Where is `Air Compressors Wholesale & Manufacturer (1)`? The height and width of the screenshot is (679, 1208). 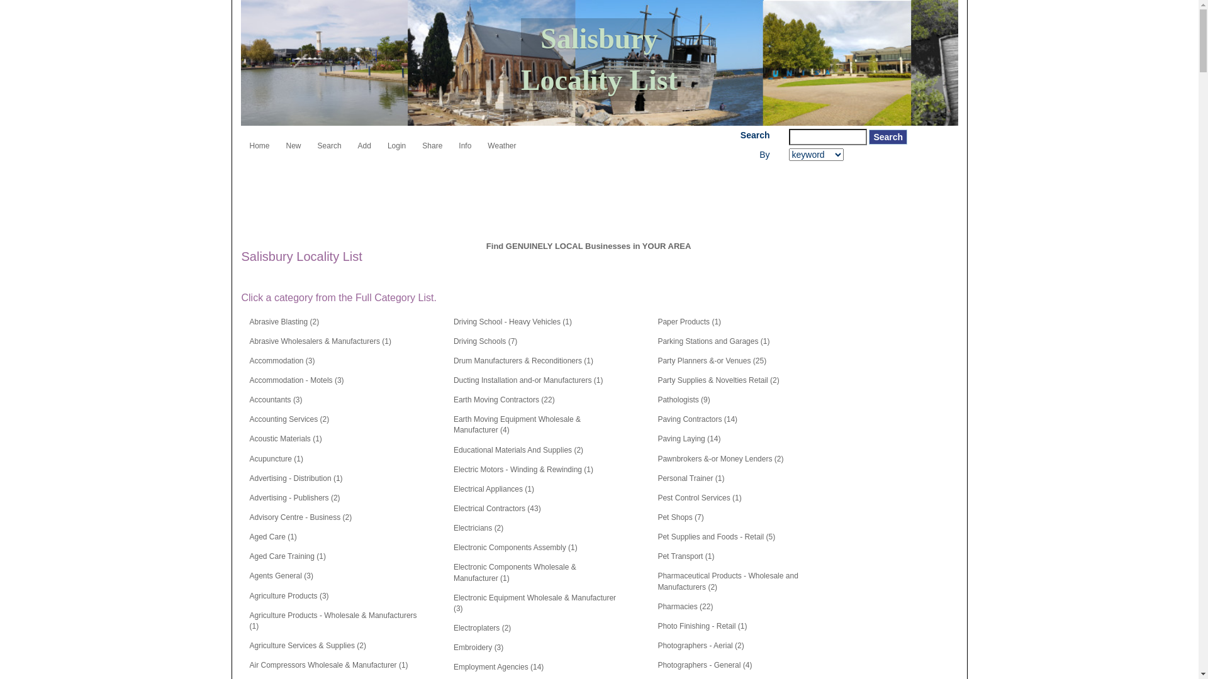 Air Compressors Wholesale & Manufacturer (1) is located at coordinates (329, 665).